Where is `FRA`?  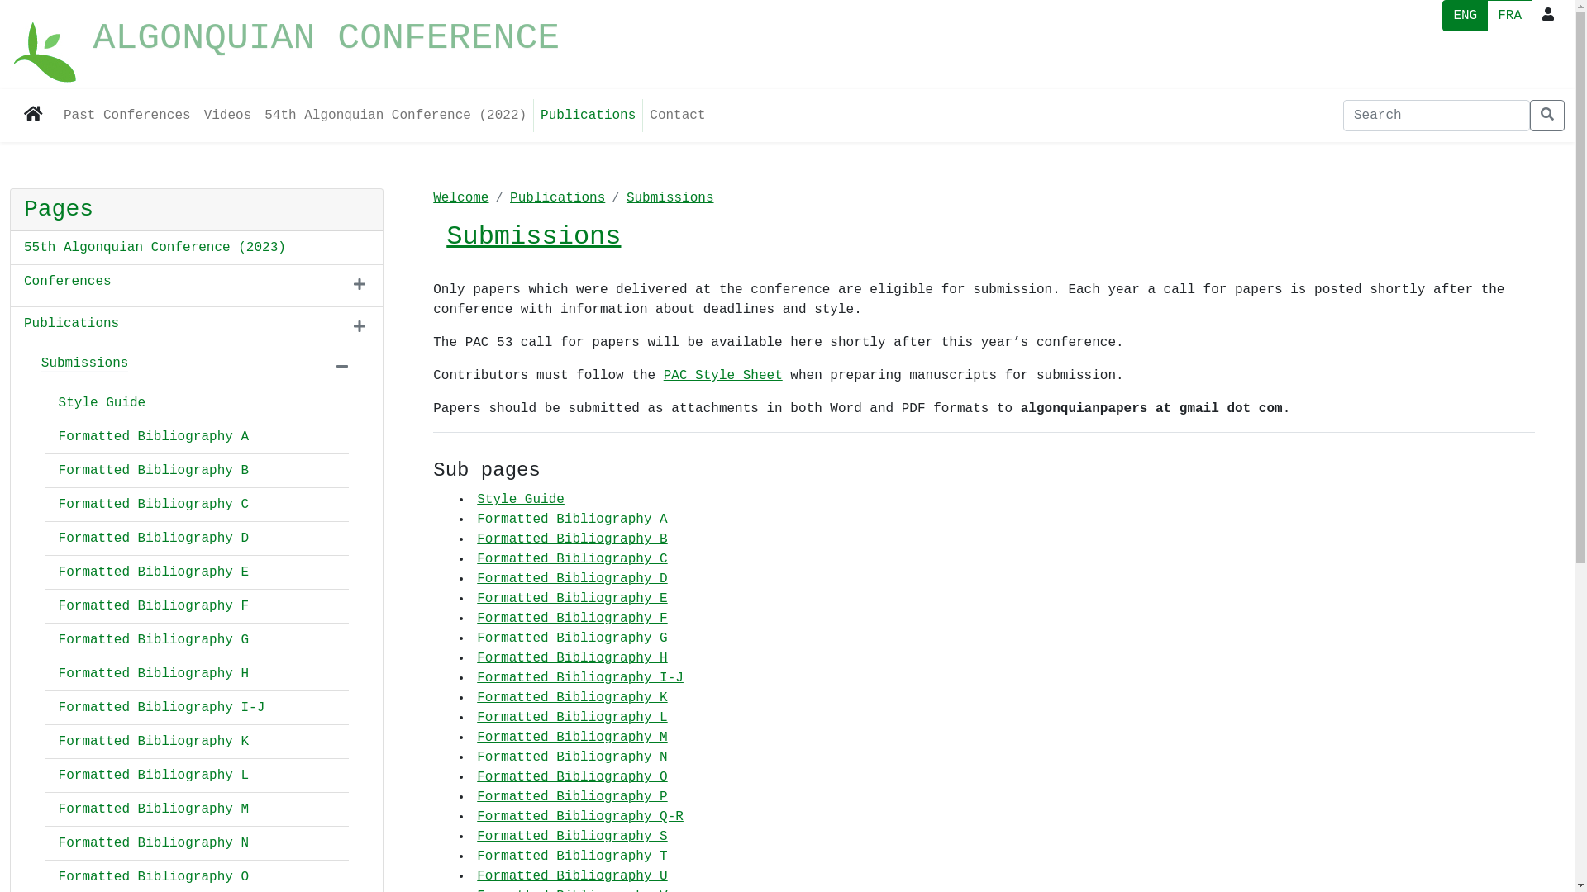
FRA is located at coordinates (1509, 16).